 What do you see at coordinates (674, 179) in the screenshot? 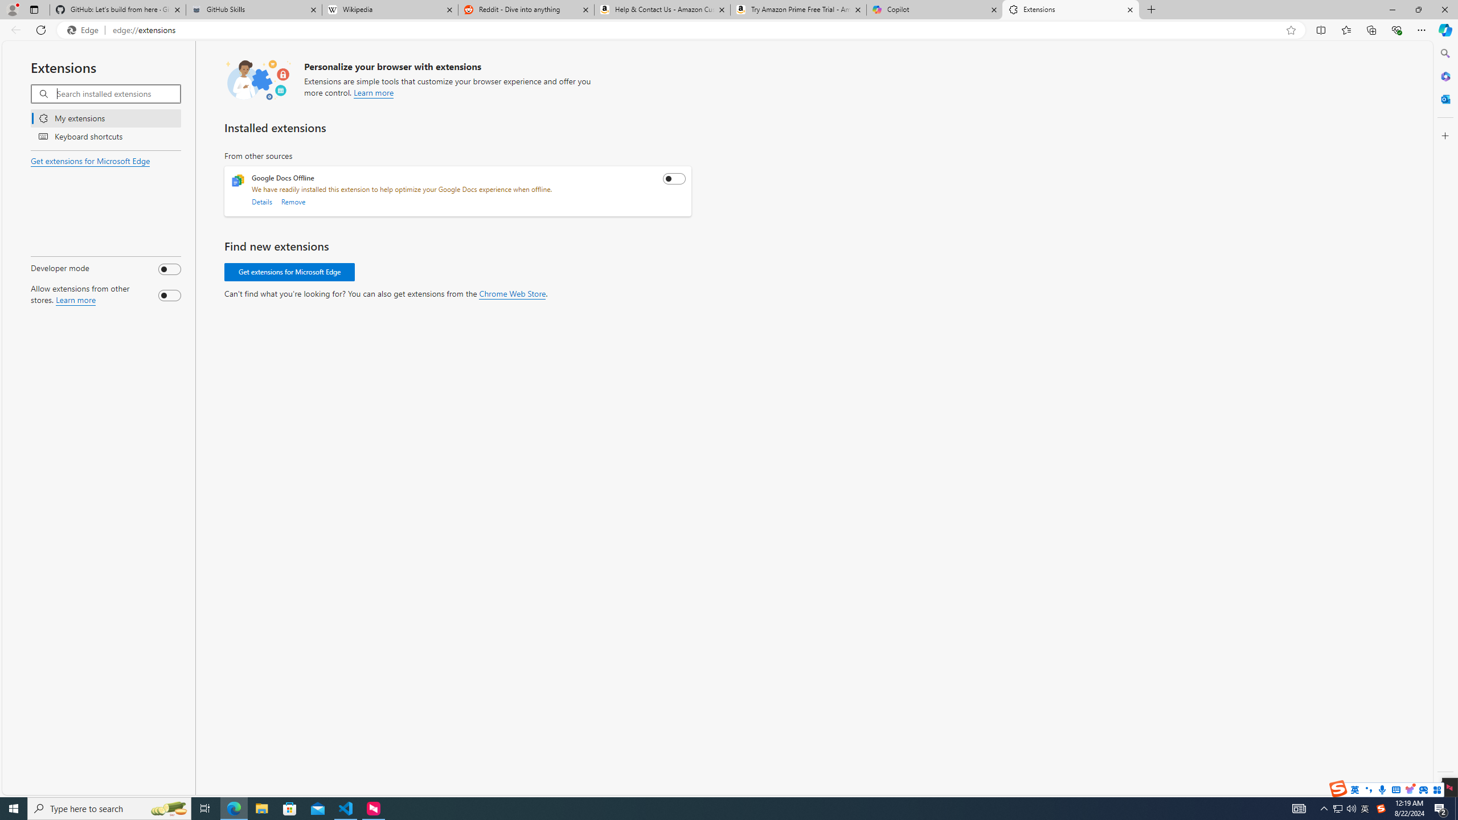
I see `Turn on Google Docs Offline` at bounding box center [674, 179].